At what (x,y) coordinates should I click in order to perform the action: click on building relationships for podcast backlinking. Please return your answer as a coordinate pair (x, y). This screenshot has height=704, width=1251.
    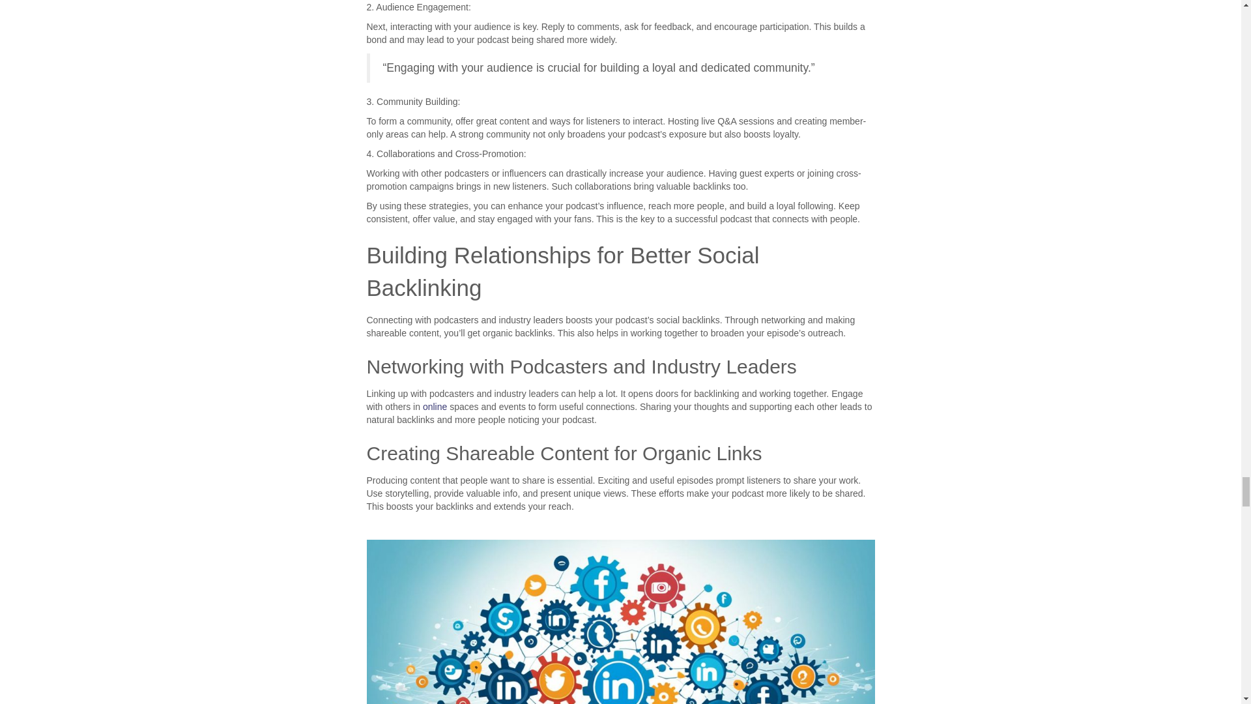
    Looking at the image, I should click on (620, 622).